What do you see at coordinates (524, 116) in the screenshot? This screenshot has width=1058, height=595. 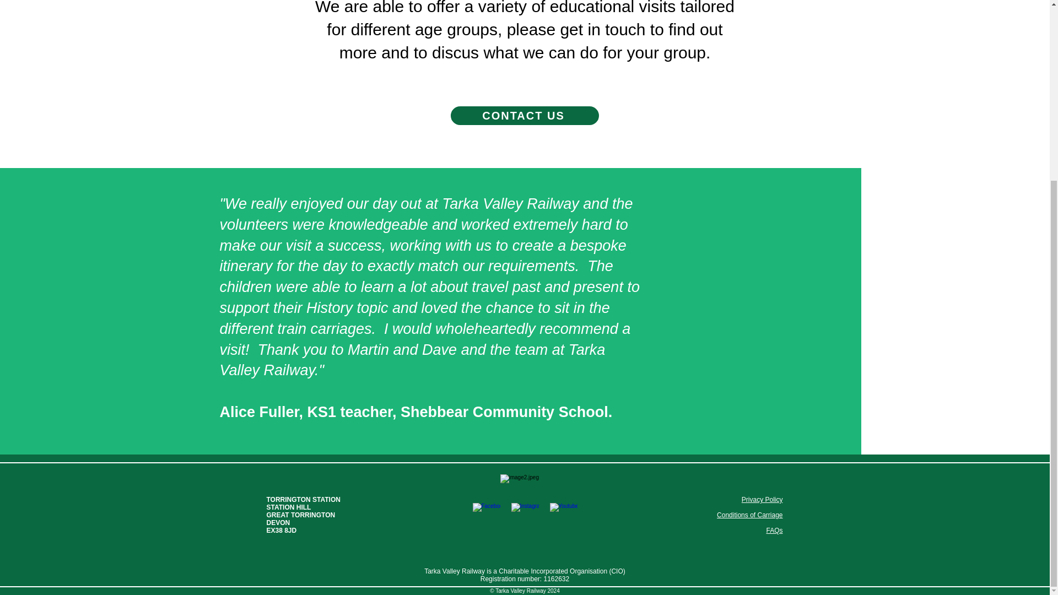 I see `CONTACT US` at bounding box center [524, 116].